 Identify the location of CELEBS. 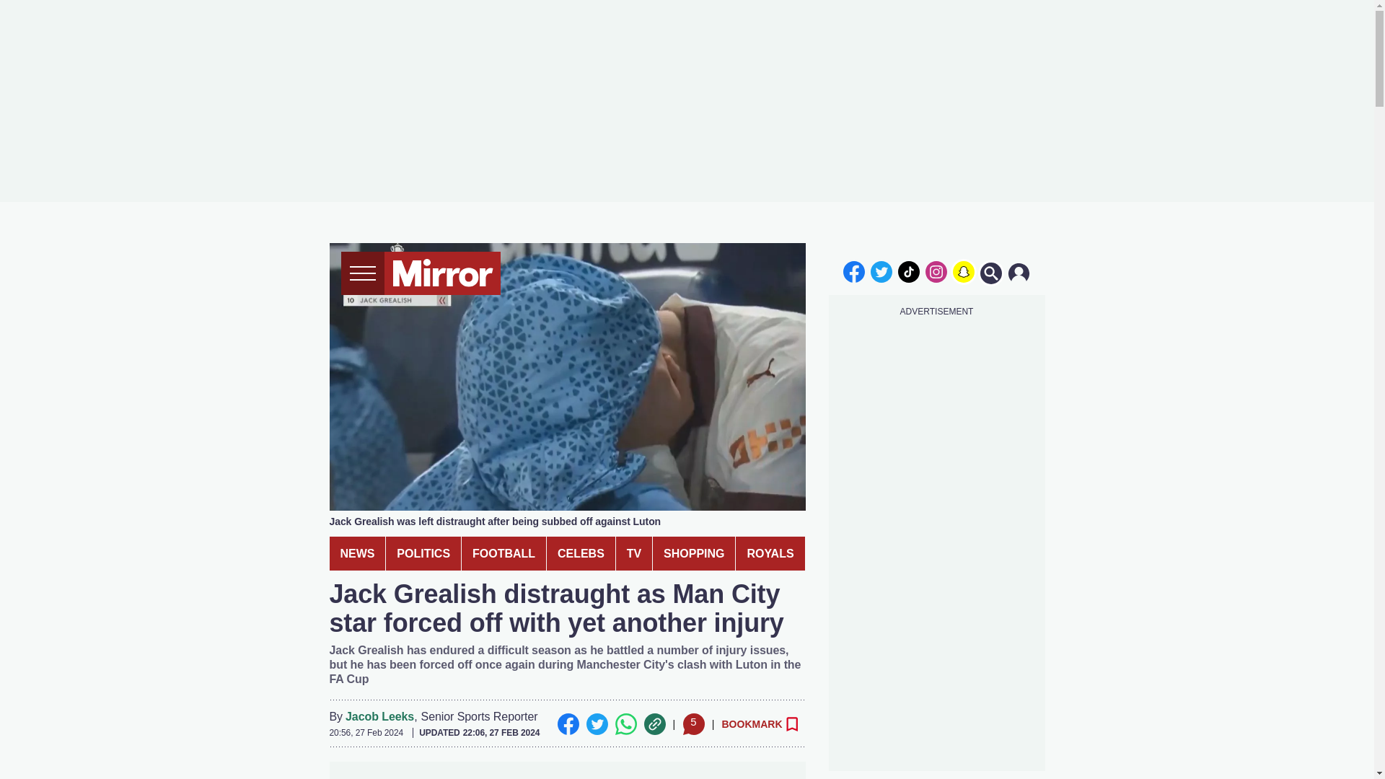
(581, 553).